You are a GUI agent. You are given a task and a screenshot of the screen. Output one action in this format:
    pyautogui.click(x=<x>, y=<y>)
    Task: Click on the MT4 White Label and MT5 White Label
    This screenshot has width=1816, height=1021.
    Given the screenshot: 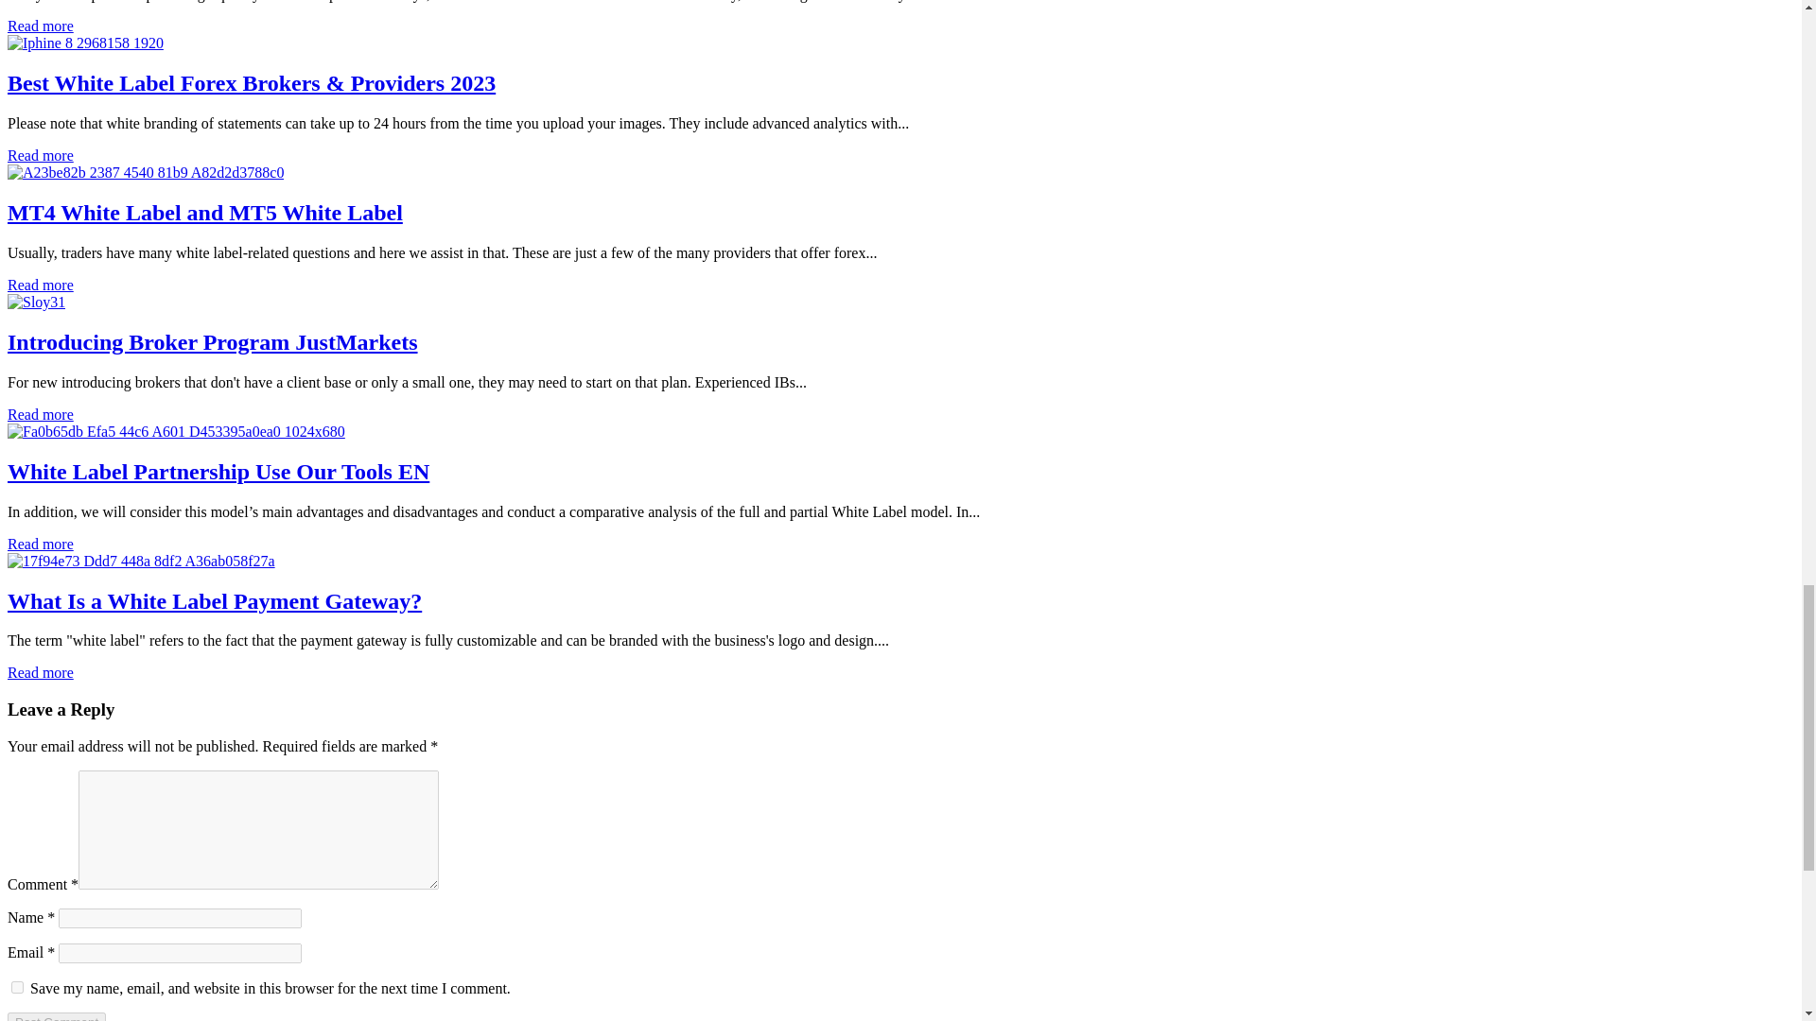 What is the action you would take?
    pyautogui.click(x=204, y=212)
    